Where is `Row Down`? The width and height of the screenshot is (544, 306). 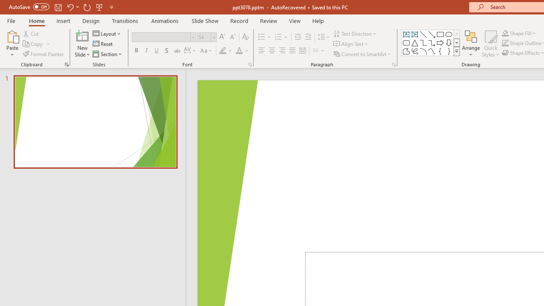
Row Down is located at coordinates (456, 42).